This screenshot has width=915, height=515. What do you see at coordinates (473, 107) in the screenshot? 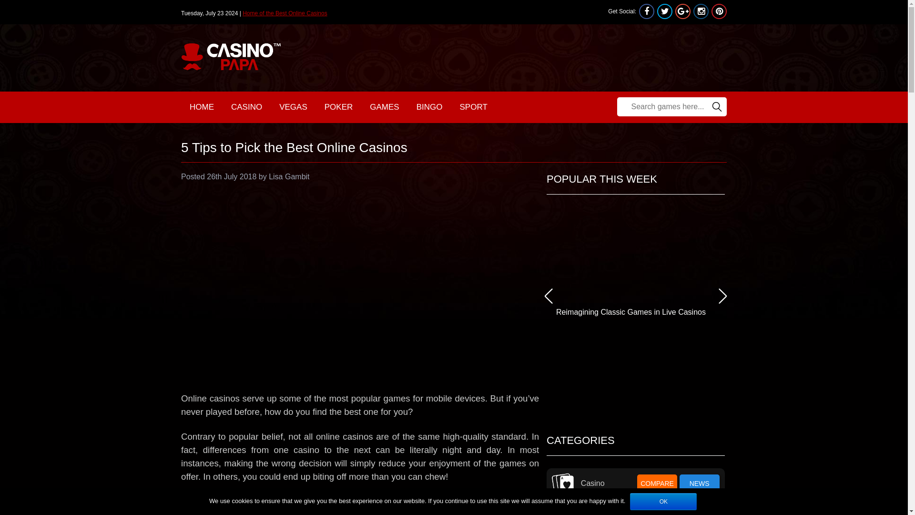
I see `SPORT` at bounding box center [473, 107].